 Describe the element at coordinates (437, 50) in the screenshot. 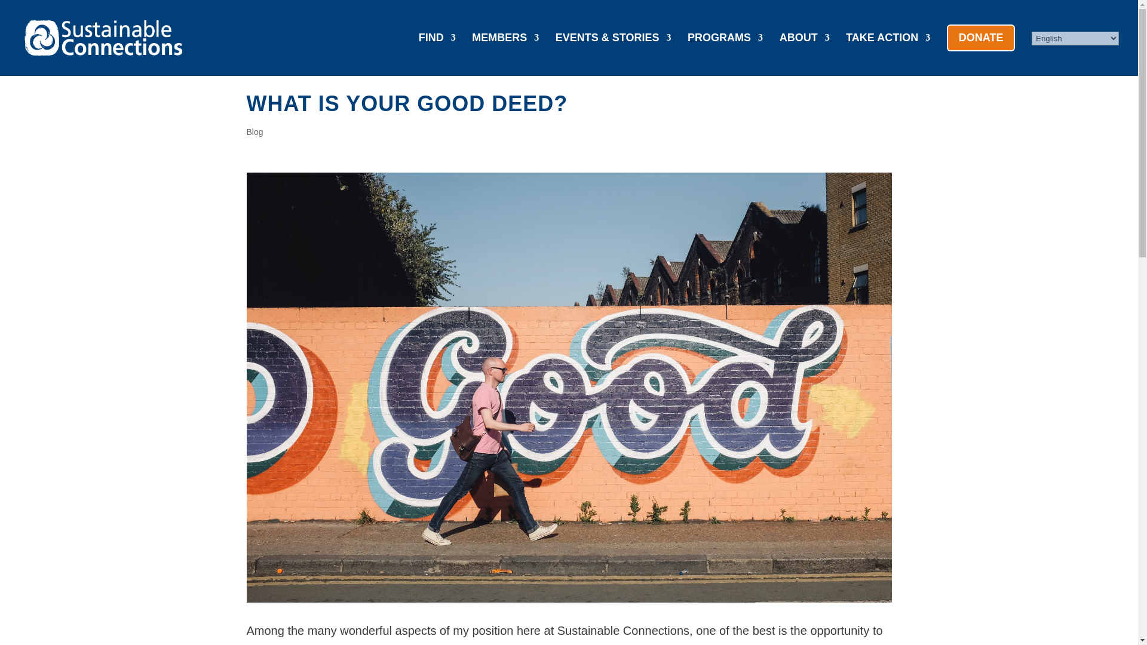

I see `FIND` at that location.